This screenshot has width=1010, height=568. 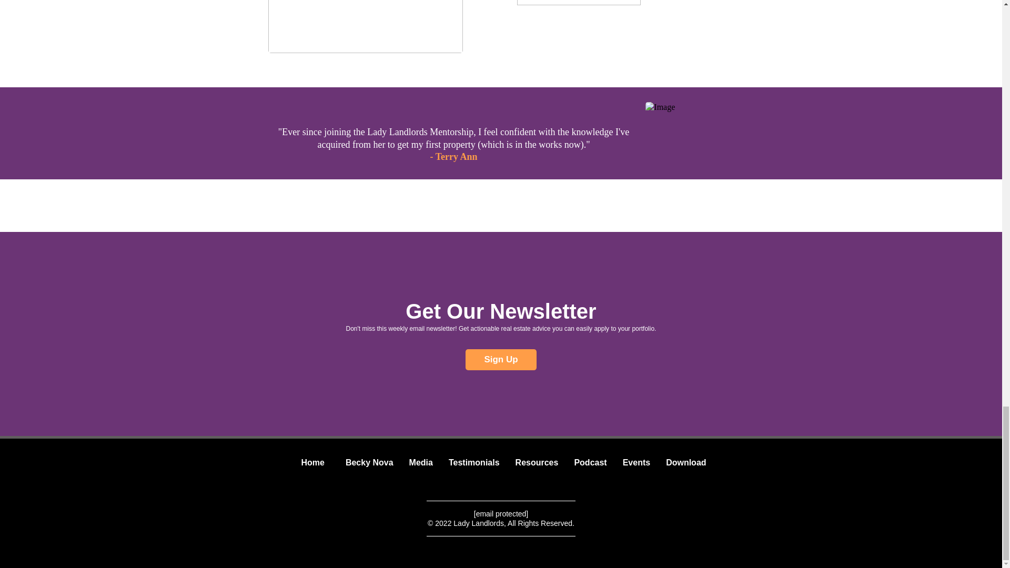 What do you see at coordinates (312, 462) in the screenshot?
I see `Home` at bounding box center [312, 462].